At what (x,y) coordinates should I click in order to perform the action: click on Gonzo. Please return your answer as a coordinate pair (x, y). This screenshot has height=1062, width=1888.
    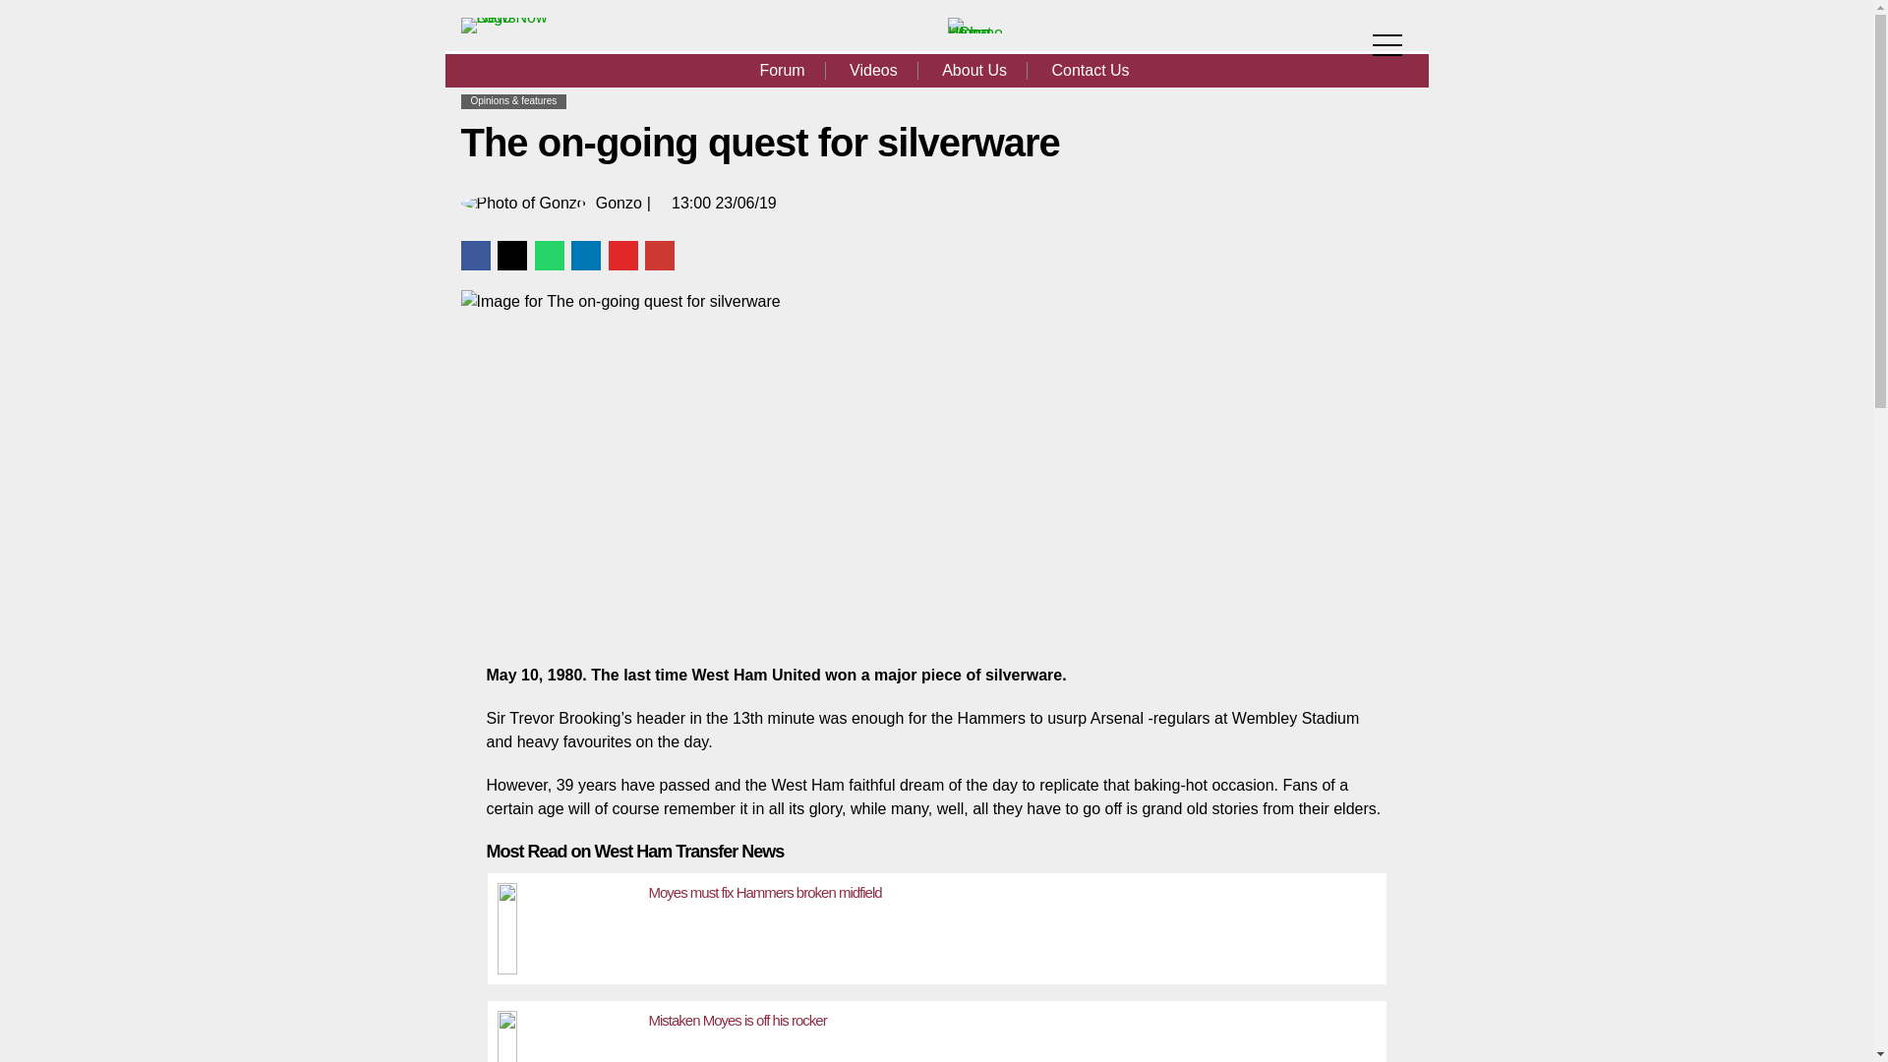
    Looking at the image, I should click on (619, 202).